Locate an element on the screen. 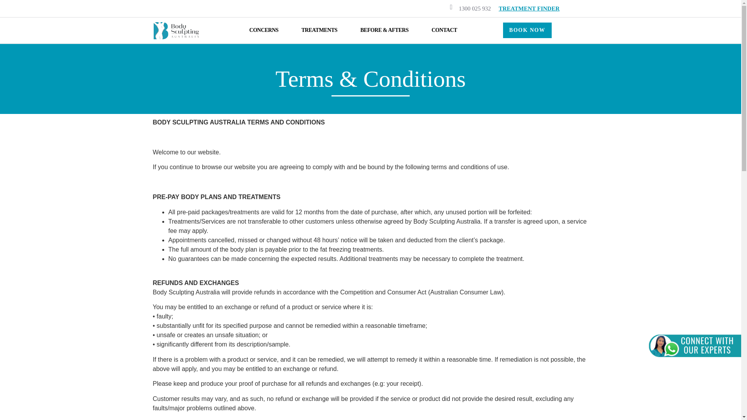  CONTACT is located at coordinates (444, 30).